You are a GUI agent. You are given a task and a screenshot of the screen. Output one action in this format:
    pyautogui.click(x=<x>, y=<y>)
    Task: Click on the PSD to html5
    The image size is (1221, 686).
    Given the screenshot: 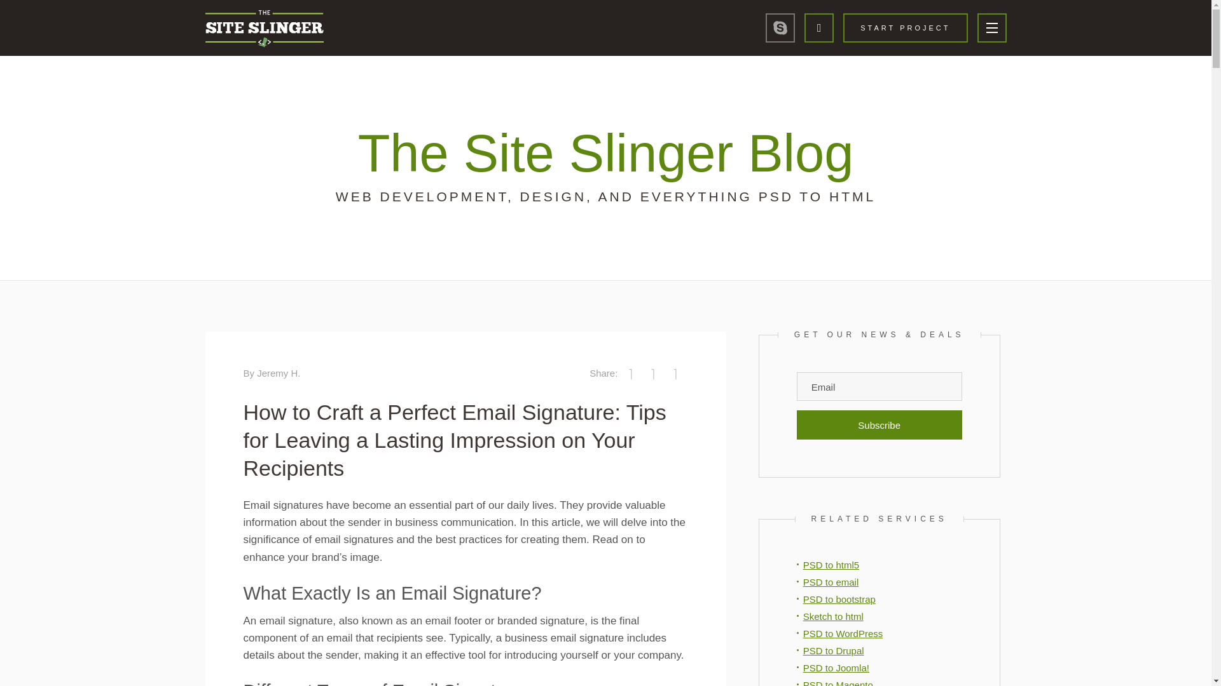 What is the action you would take?
    pyautogui.click(x=831, y=565)
    